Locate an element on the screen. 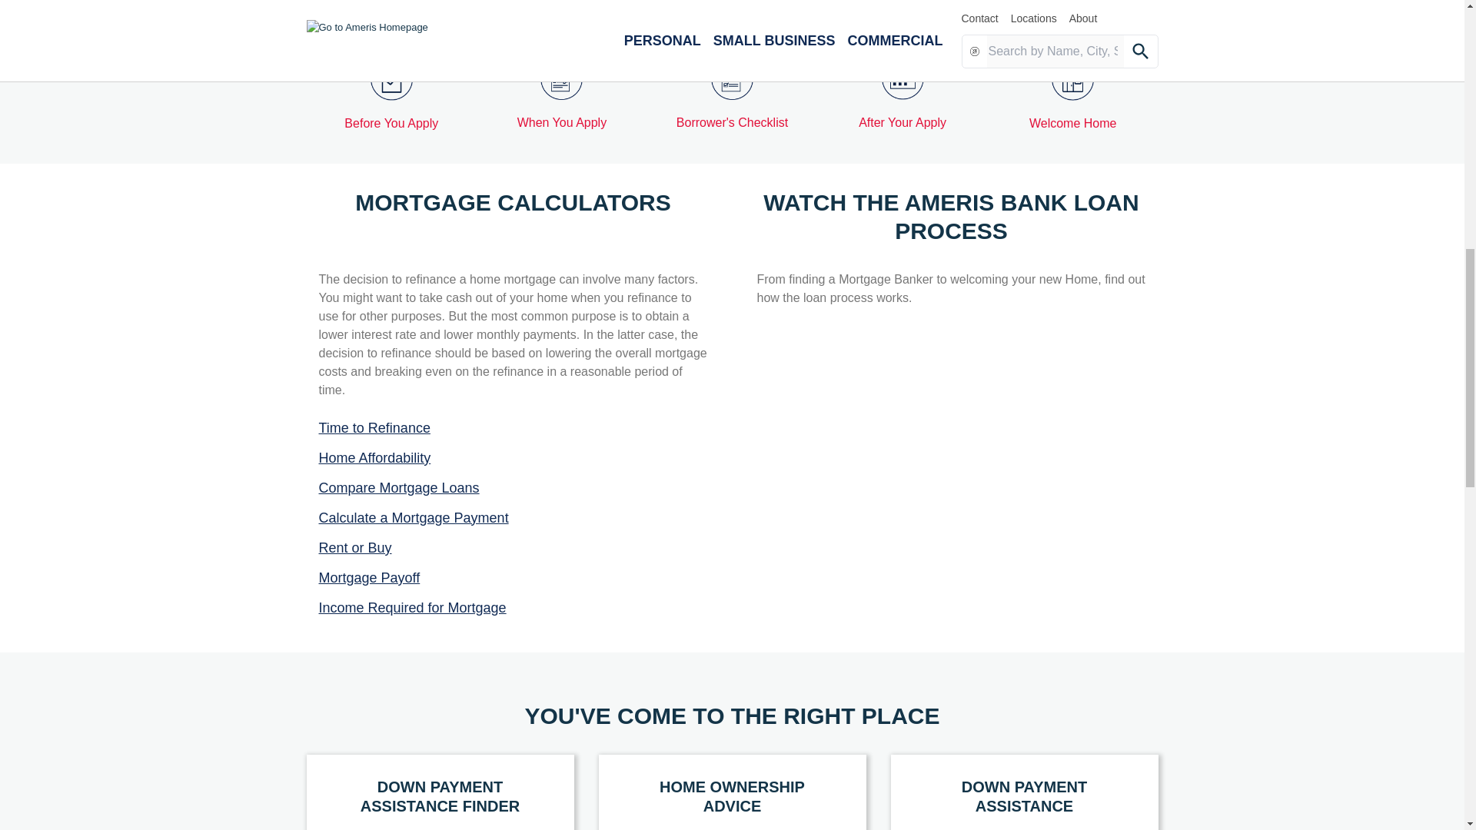 The height and width of the screenshot is (830, 1476). Income Required for Mortgage is located at coordinates (512, 607).